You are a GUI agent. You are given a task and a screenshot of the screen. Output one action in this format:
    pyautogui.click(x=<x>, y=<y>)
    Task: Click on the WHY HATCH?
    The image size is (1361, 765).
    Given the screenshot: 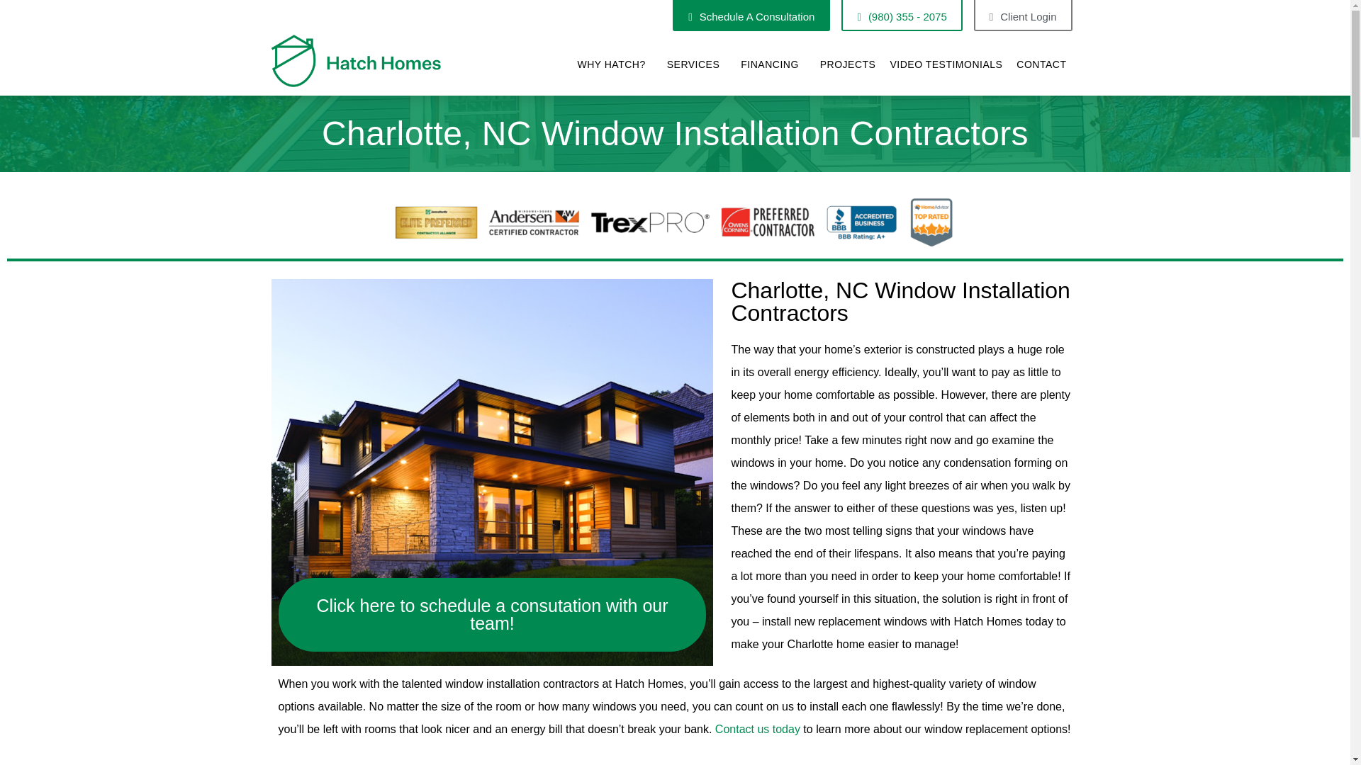 What is the action you would take?
    pyautogui.click(x=614, y=64)
    